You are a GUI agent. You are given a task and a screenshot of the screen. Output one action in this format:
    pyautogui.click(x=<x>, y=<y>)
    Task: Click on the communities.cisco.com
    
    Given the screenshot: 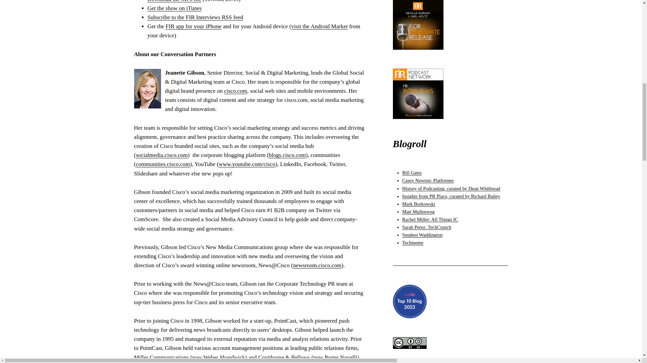 What is the action you would take?
    pyautogui.click(x=163, y=164)
    